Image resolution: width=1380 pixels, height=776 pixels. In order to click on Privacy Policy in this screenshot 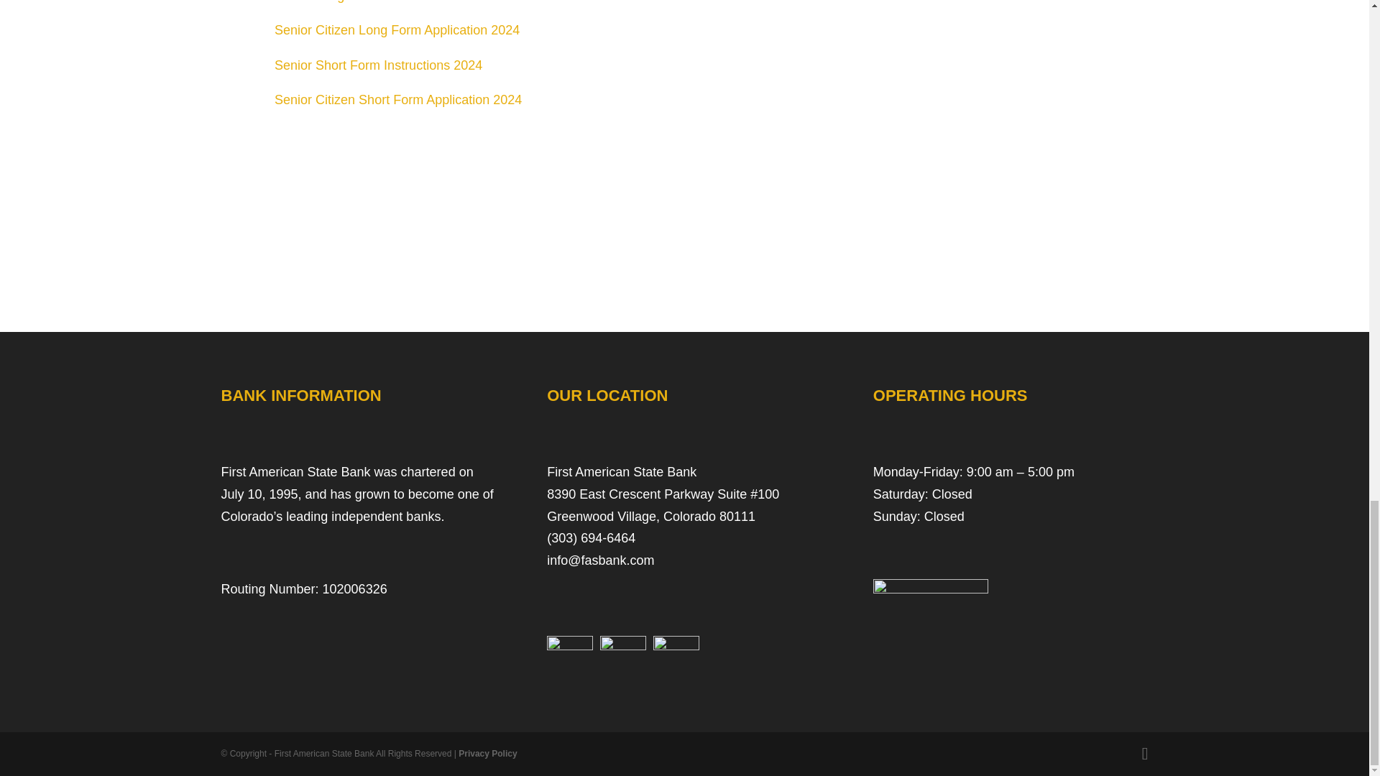, I will do `click(487, 754)`.